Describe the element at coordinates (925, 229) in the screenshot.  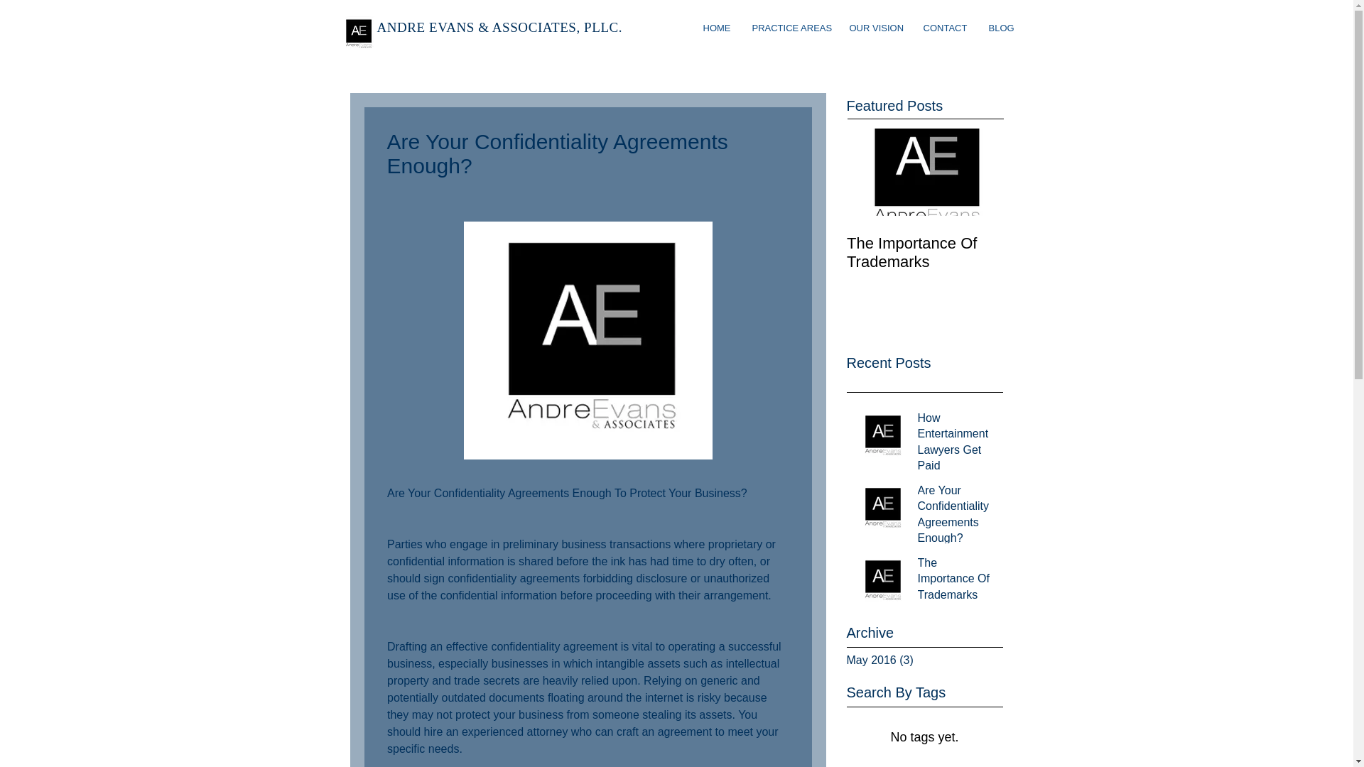
I see `The Importance Of Trademarks` at that location.